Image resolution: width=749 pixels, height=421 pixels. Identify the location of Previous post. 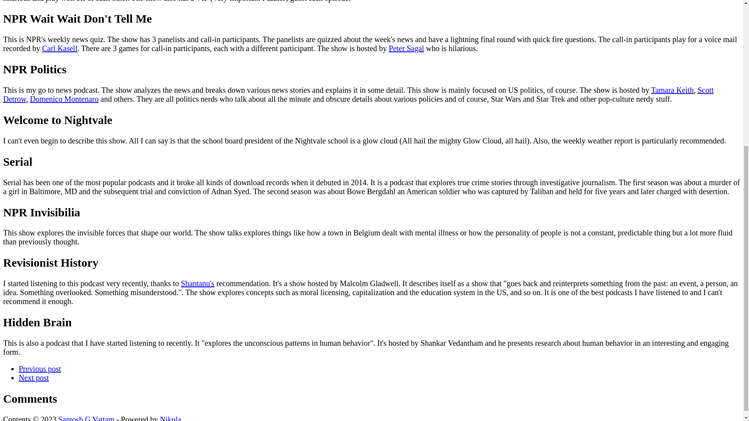
(40, 369).